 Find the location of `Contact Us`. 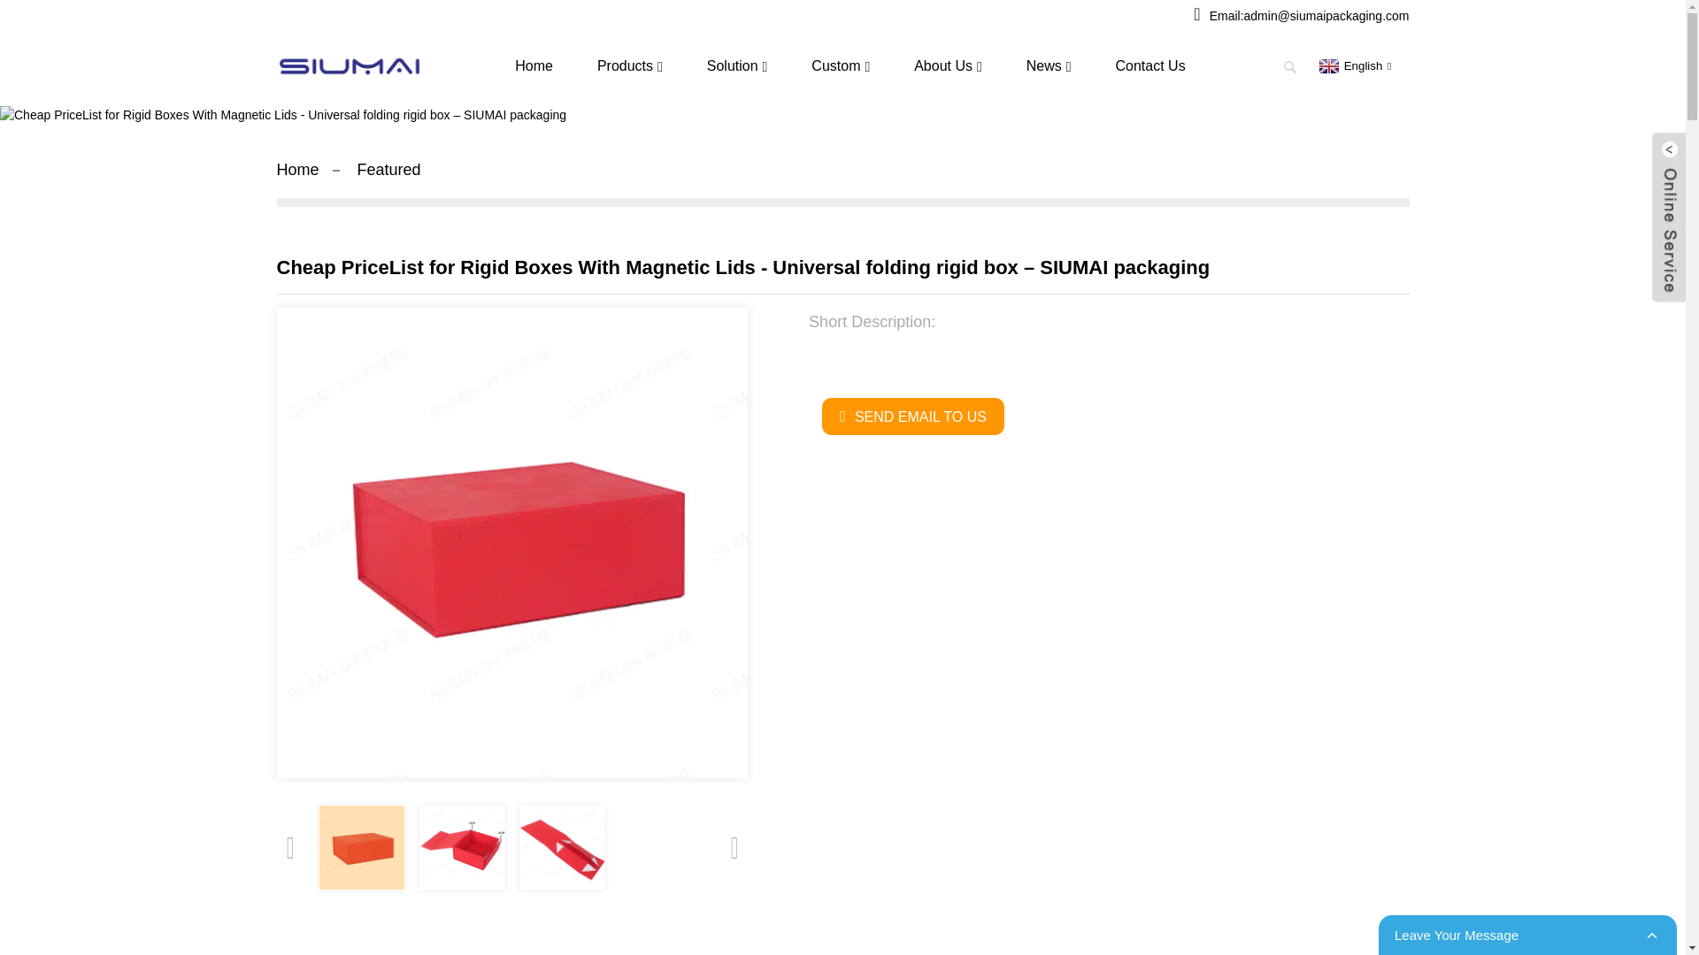

Contact Us is located at coordinates (1149, 65).